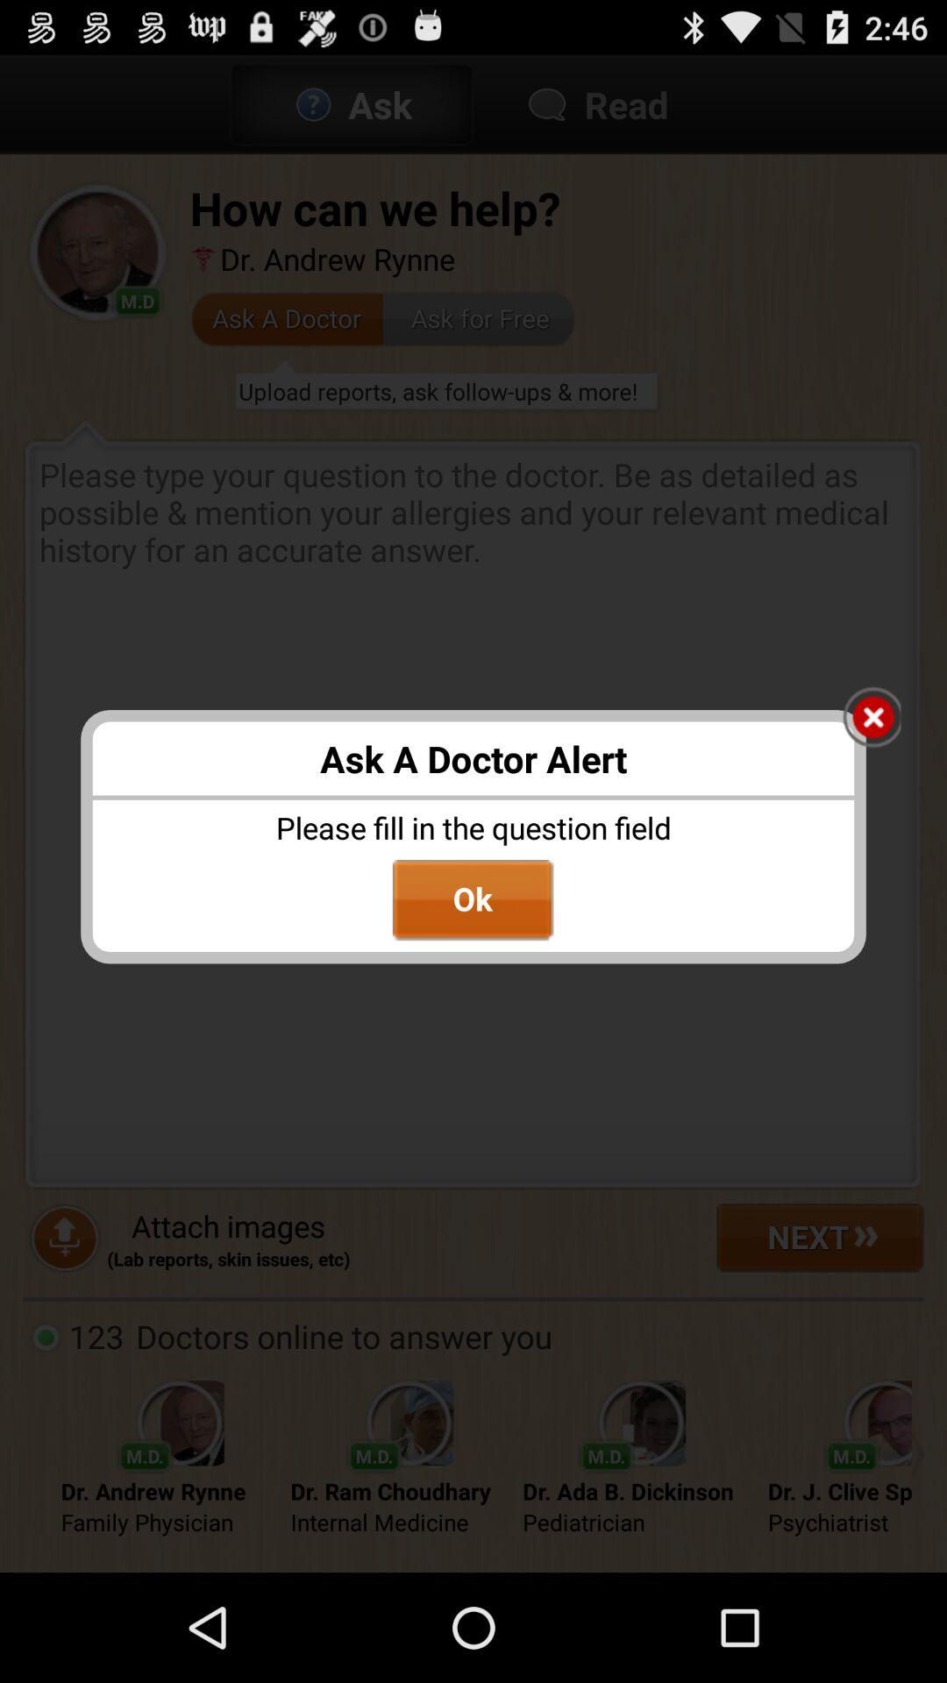 The image size is (947, 1683). Describe the element at coordinates (473, 900) in the screenshot. I see `press the app below the please fill in icon` at that location.